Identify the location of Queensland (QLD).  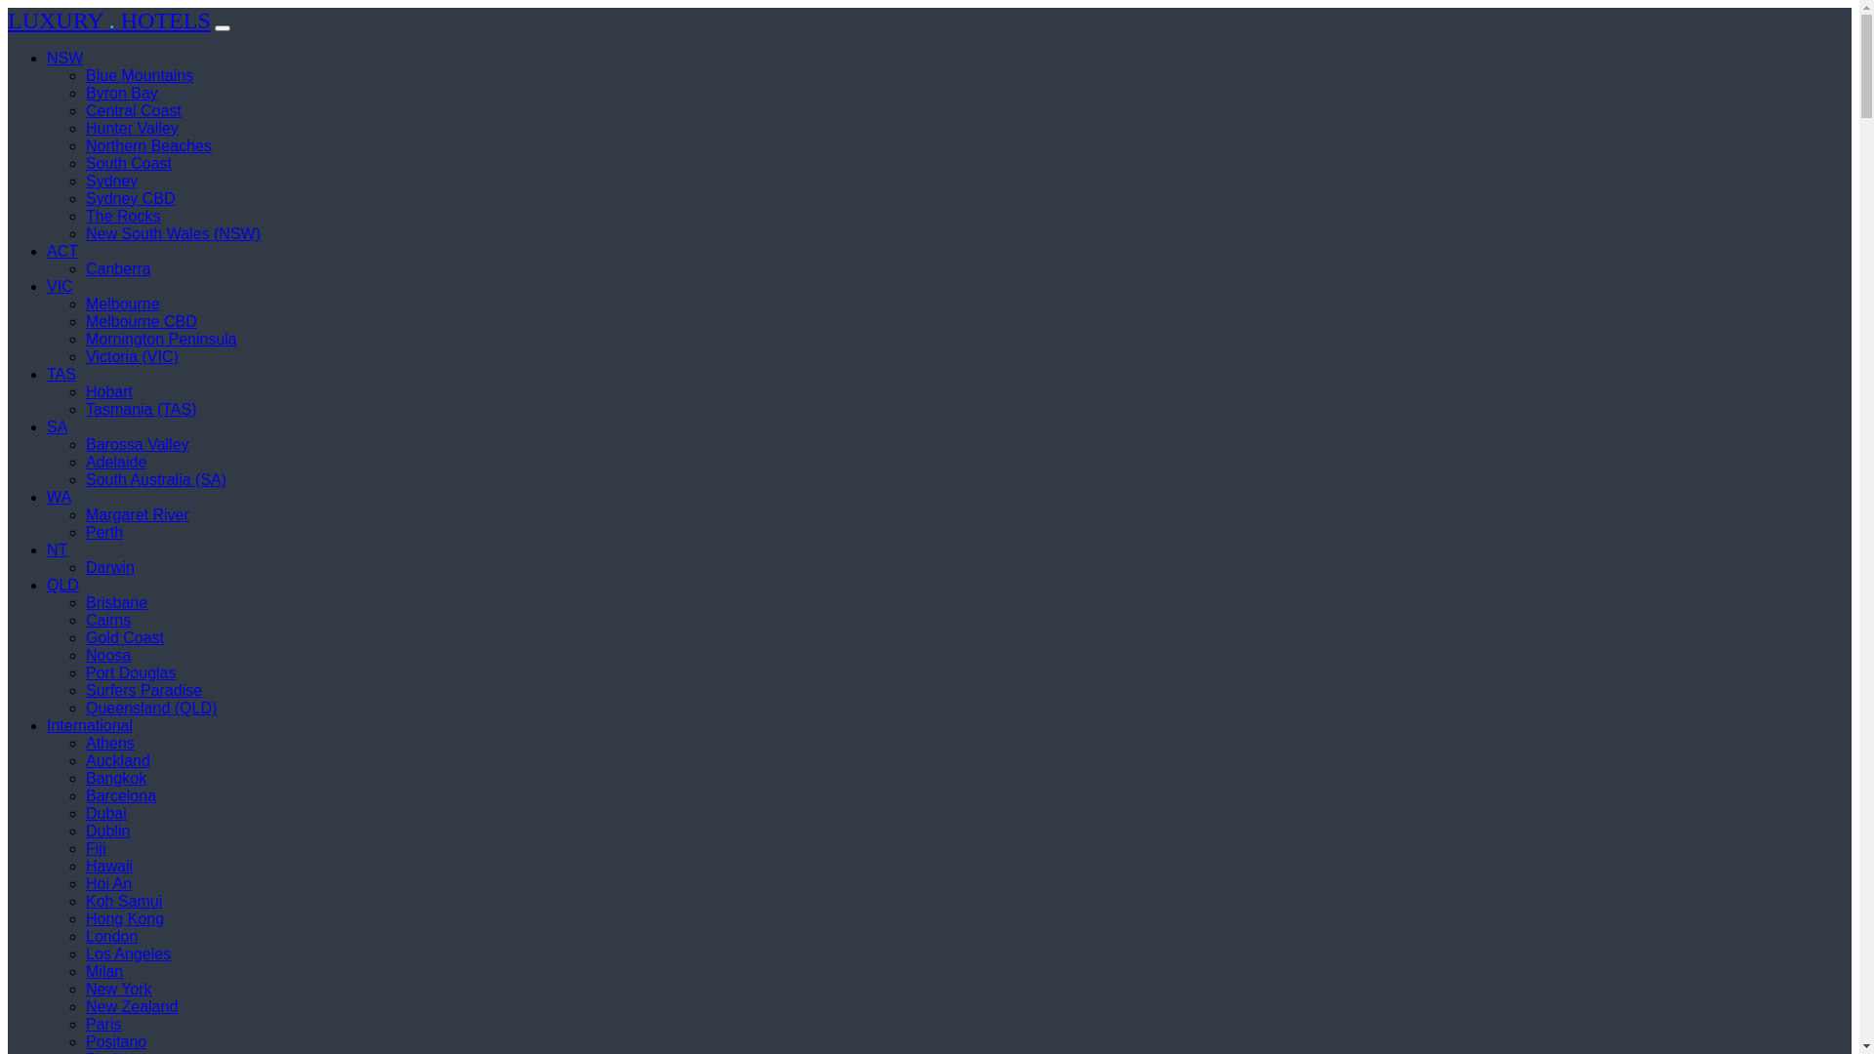
(151, 709).